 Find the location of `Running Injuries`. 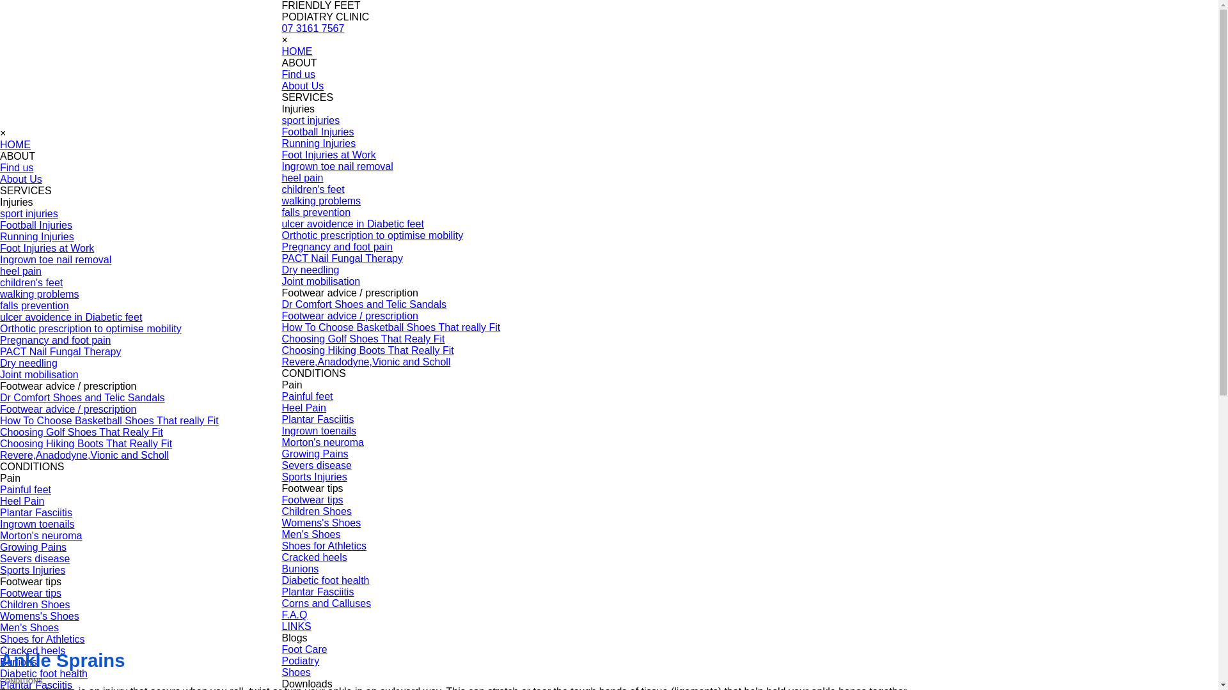

Running Injuries is located at coordinates (319, 143).